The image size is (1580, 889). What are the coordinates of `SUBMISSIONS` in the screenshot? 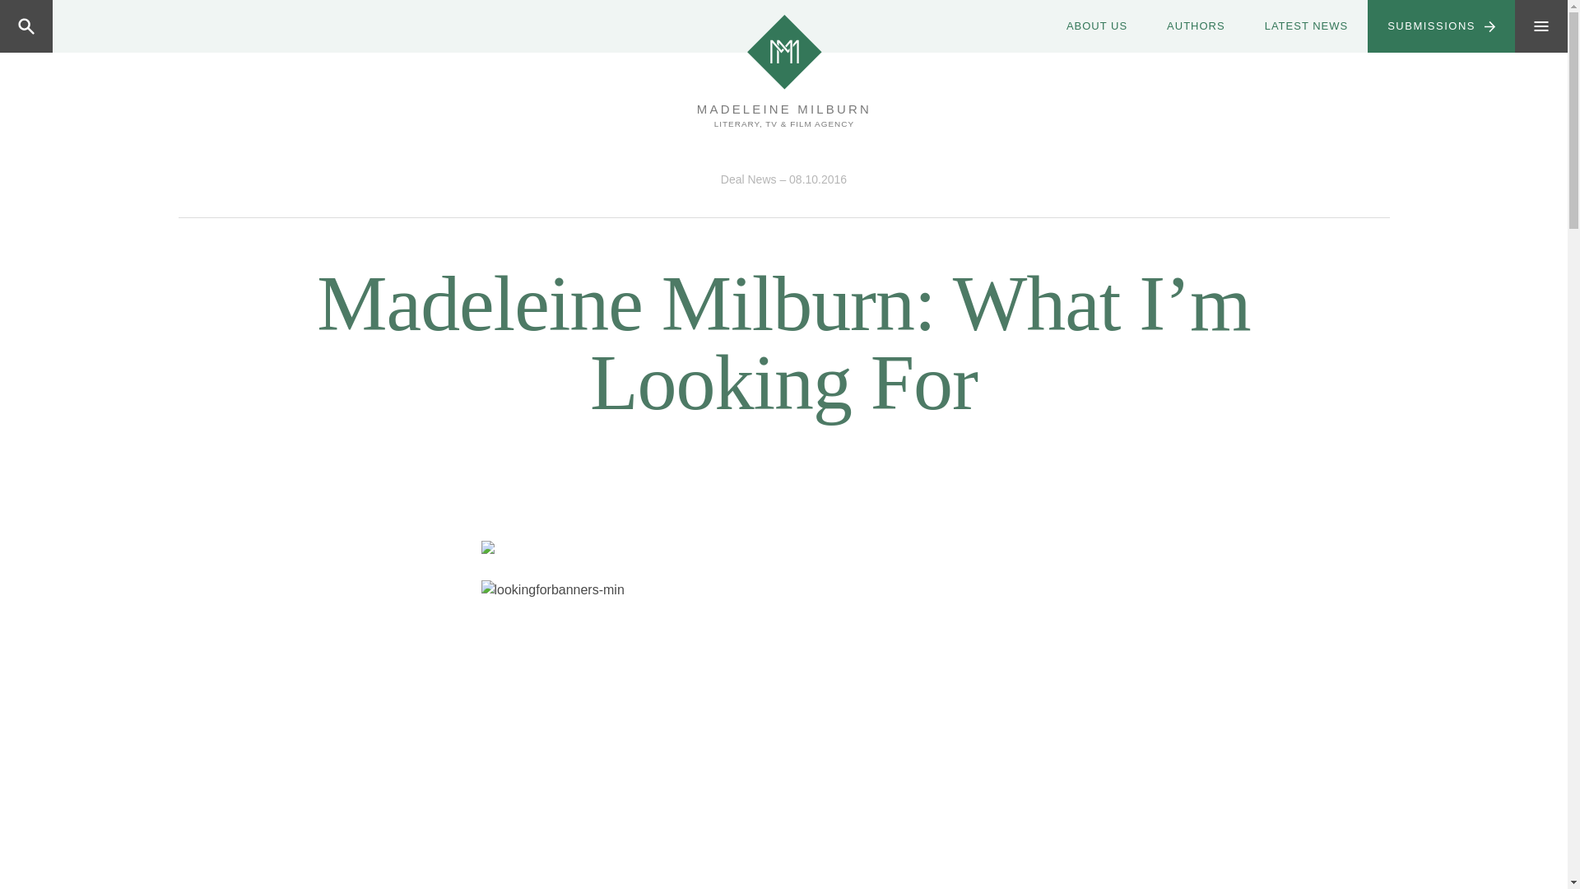 It's located at (1442, 26).